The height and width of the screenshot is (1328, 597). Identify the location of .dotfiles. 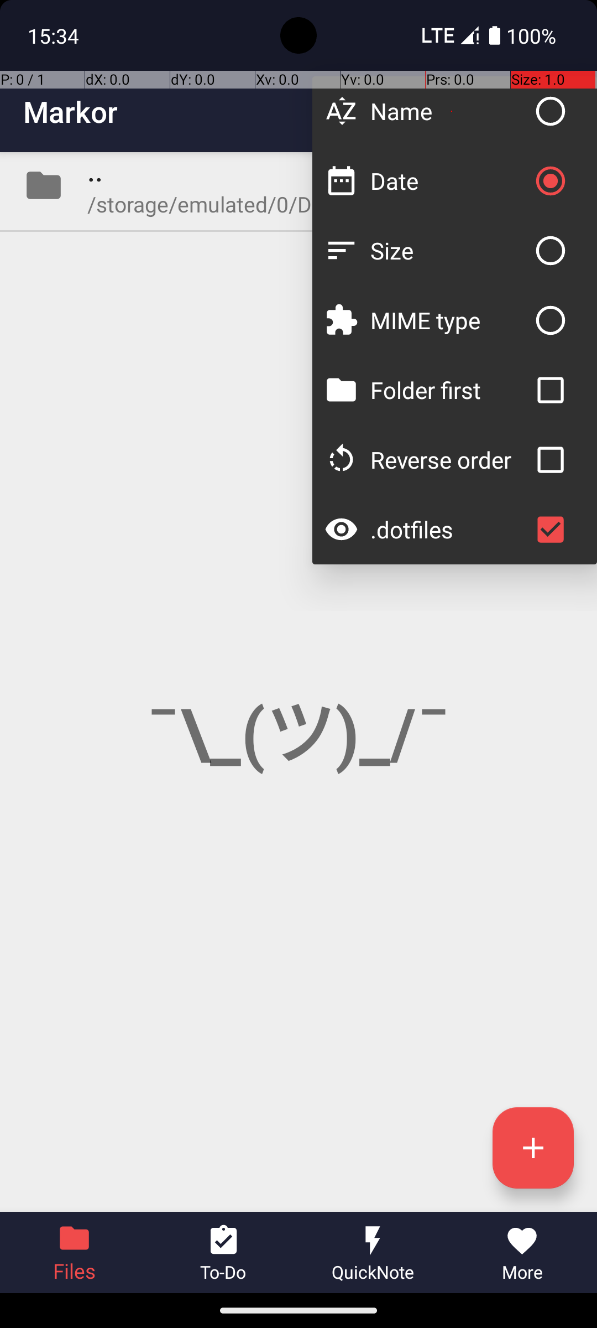
(449, 529).